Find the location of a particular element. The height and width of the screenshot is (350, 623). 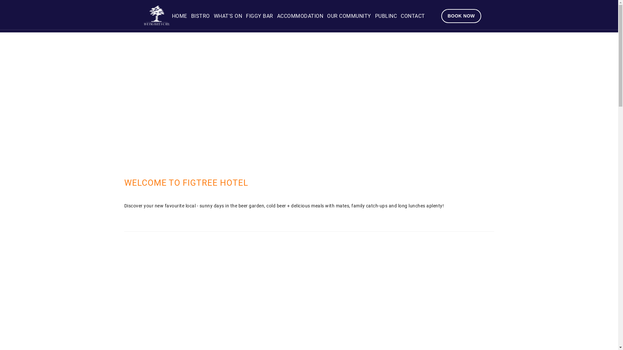

BISTRO is located at coordinates (201, 16).